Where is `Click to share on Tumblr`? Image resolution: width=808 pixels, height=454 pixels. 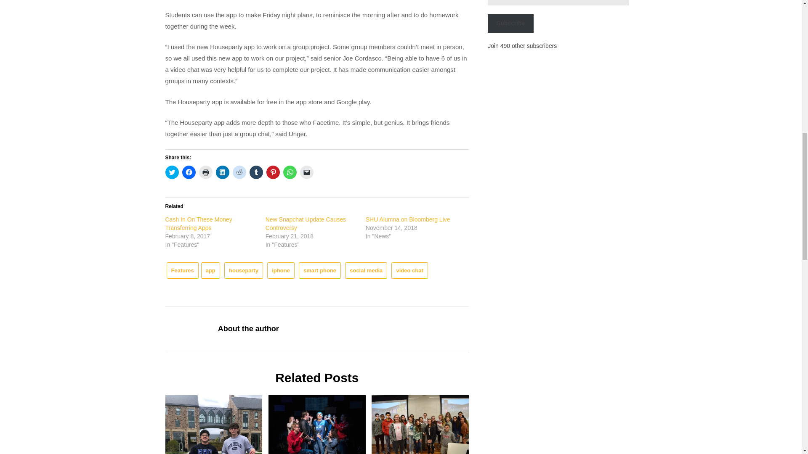 Click to share on Tumblr is located at coordinates (256, 172).